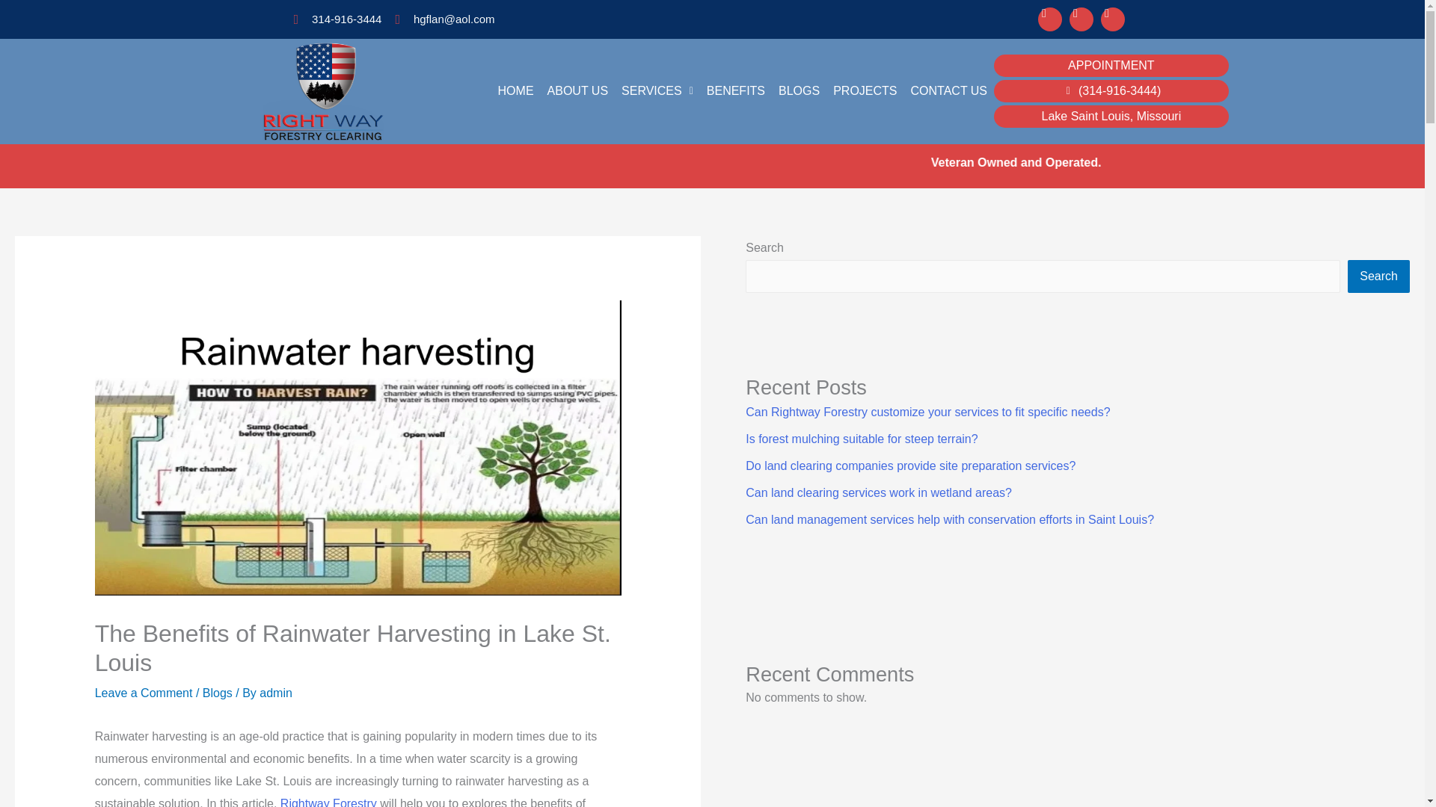  Describe the element at coordinates (144, 693) in the screenshot. I see `Leave a Comment` at that location.